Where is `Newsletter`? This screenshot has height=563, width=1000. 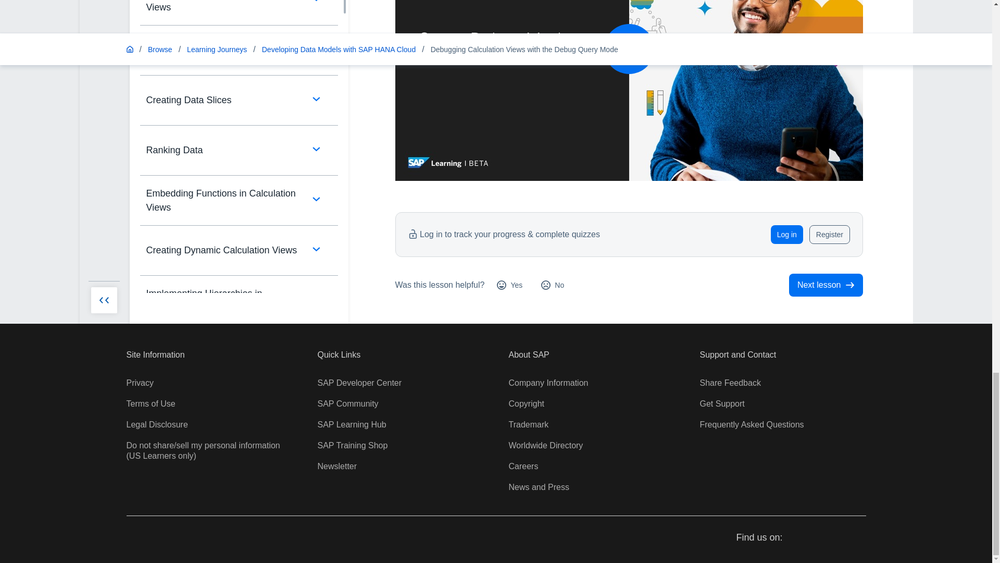
Newsletter is located at coordinates (337, 466).